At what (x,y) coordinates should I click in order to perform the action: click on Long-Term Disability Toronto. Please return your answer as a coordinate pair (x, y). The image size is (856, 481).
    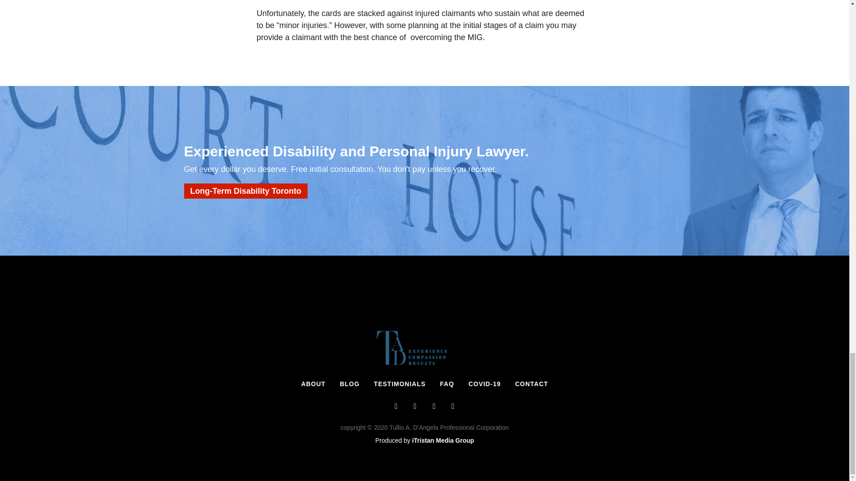
    Looking at the image, I should click on (245, 191).